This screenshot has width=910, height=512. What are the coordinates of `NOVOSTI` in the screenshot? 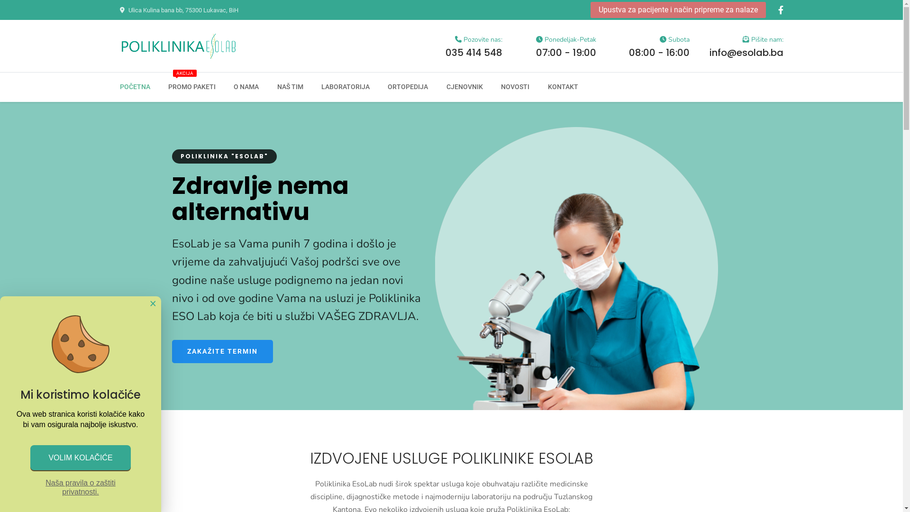 It's located at (515, 87).